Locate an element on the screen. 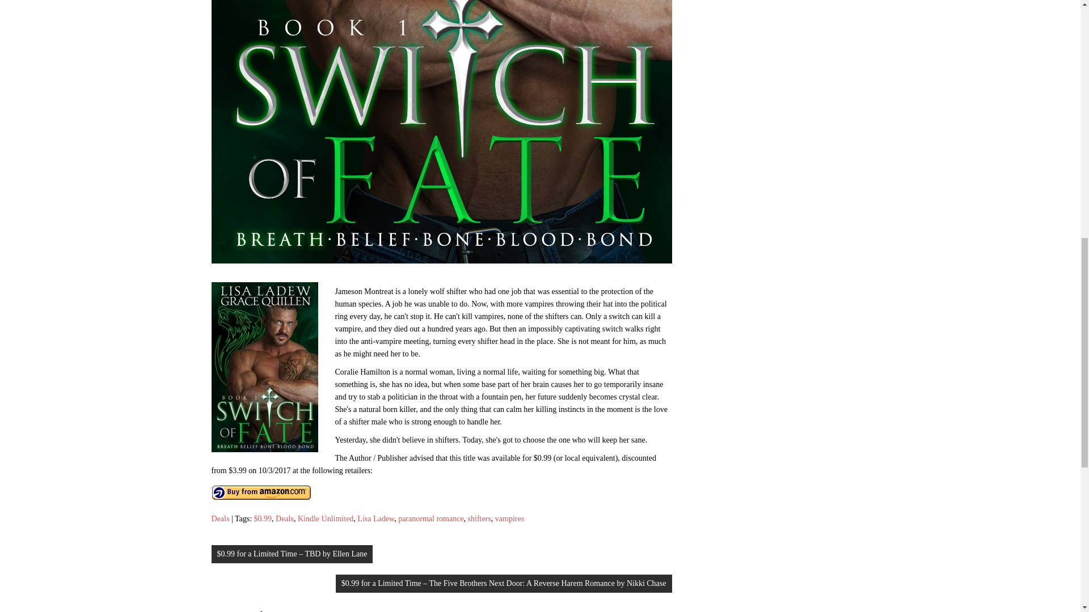  vampires is located at coordinates (509, 519).